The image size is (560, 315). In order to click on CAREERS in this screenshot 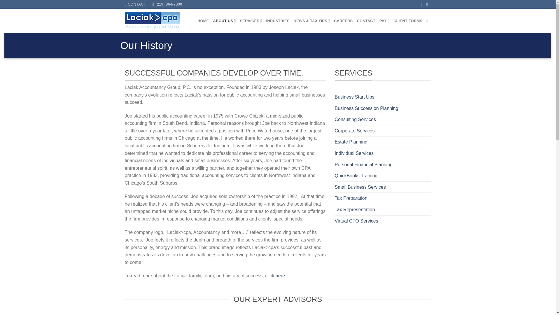, I will do `click(343, 21)`.